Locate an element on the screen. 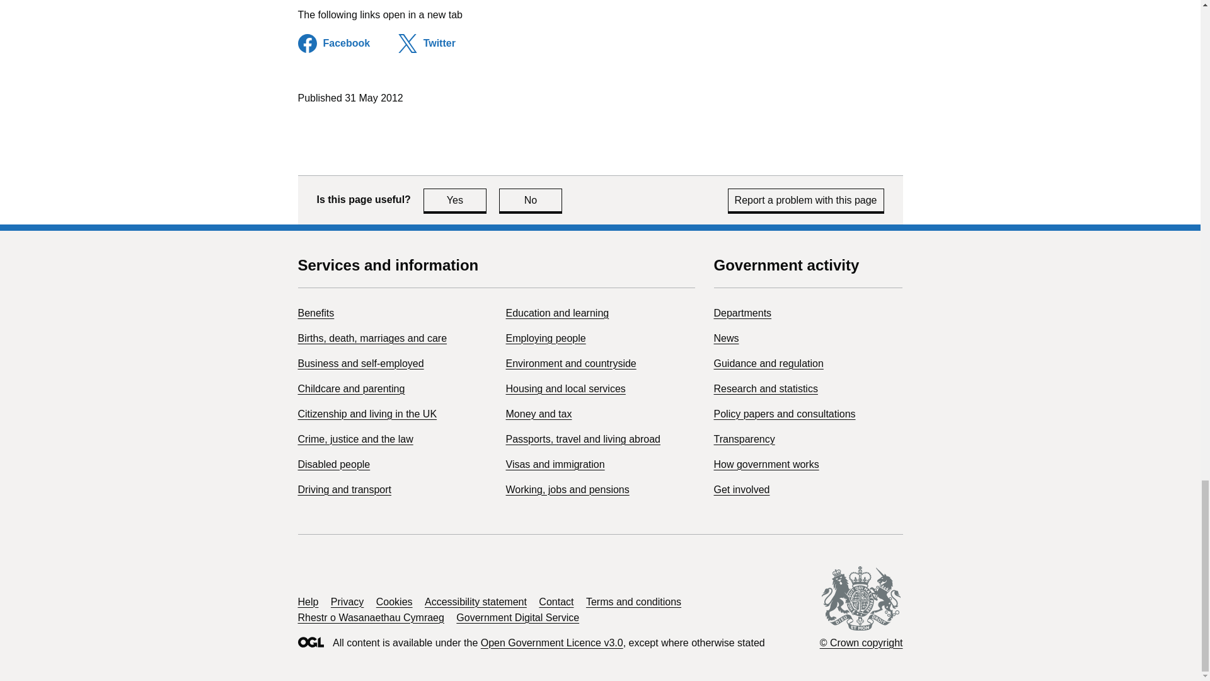 This screenshot has height=681, width=1210. Crime, justice and the law is located at coordinates (355, 439).